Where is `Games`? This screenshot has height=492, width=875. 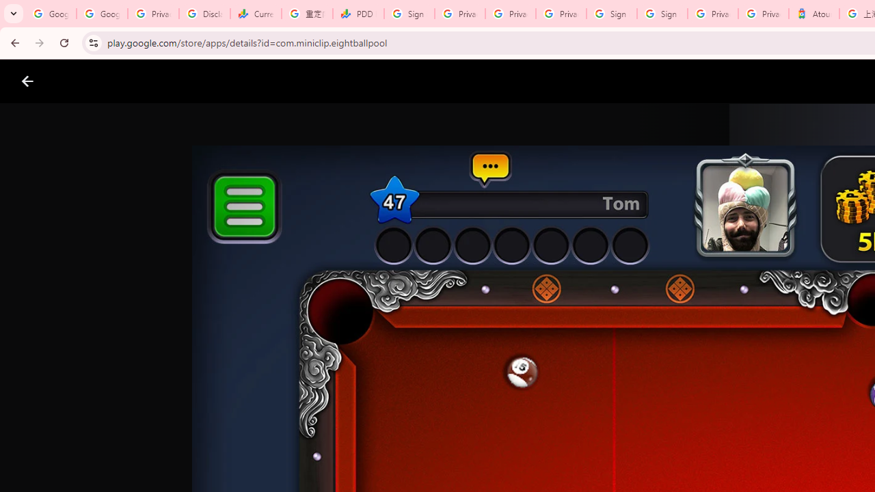 Games is located at coordinates (170, 81).